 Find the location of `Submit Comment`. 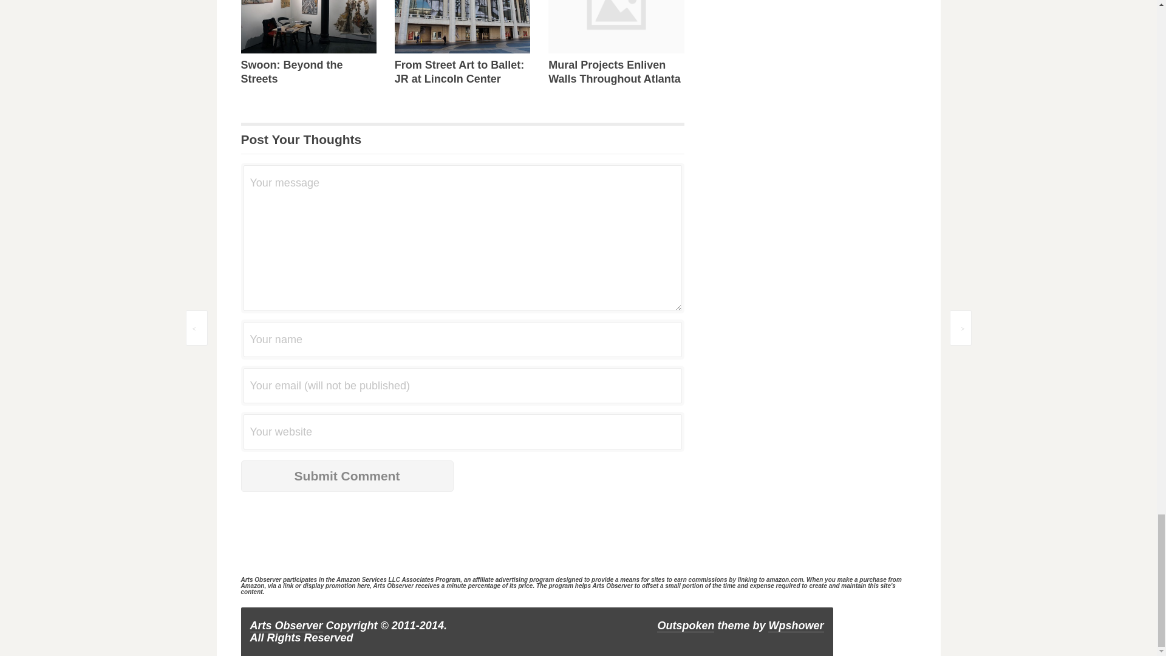

Submit Comment is located at coordinates (346, 476).